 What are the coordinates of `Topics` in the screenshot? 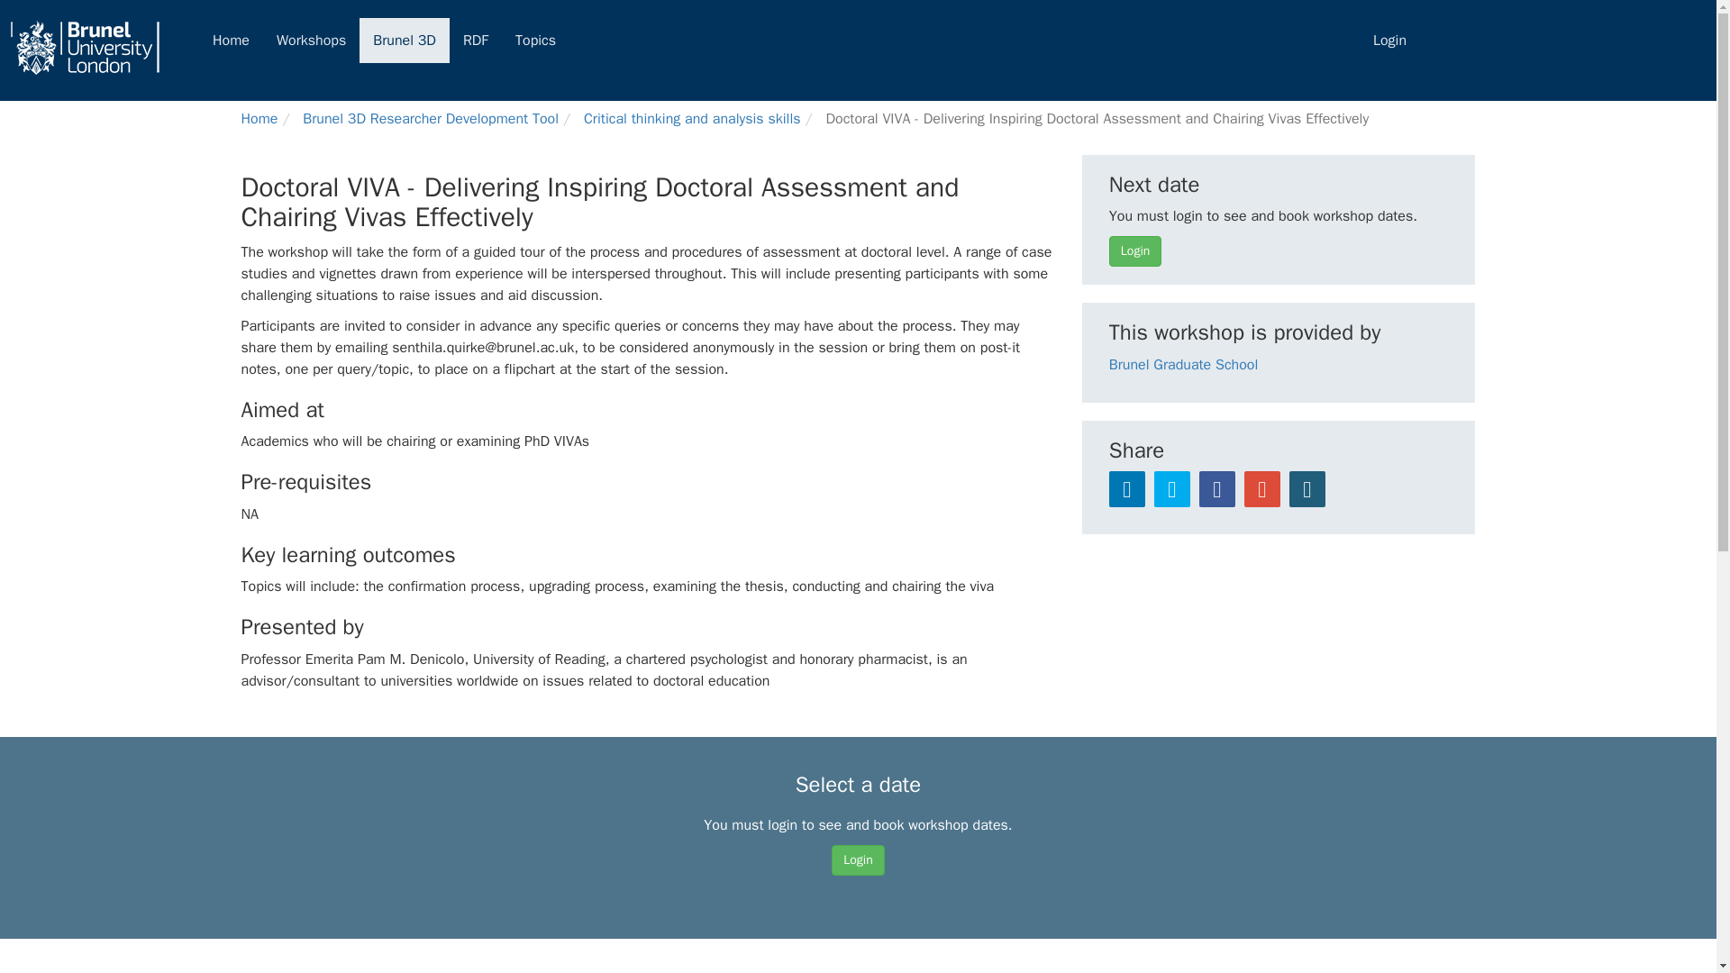 It's located at (535, 41).